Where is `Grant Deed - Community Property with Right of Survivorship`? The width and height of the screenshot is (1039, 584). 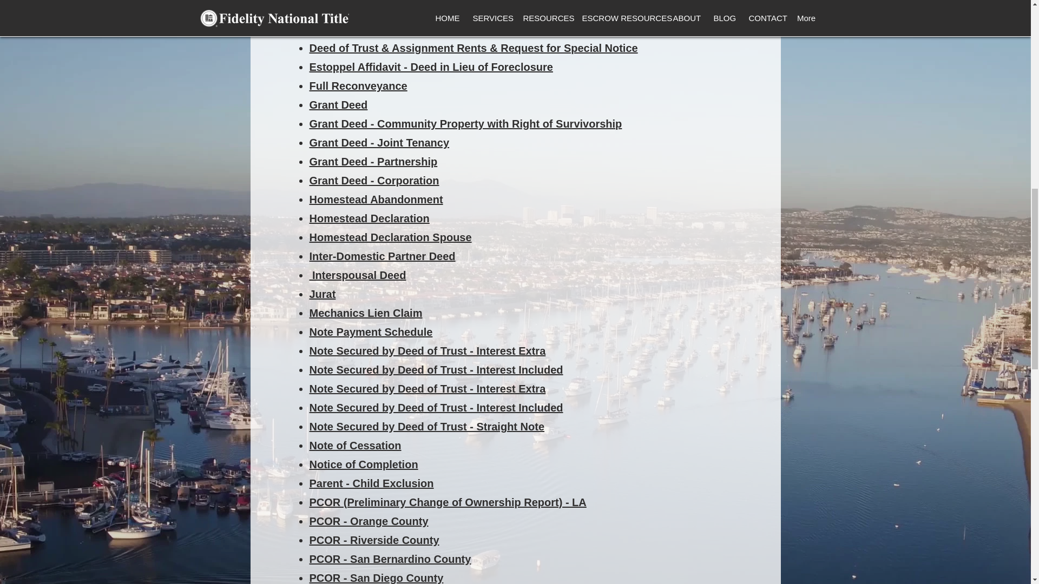 Grant Deed - Community Property with Right of Survivorship is located at coordinates (466, 123).